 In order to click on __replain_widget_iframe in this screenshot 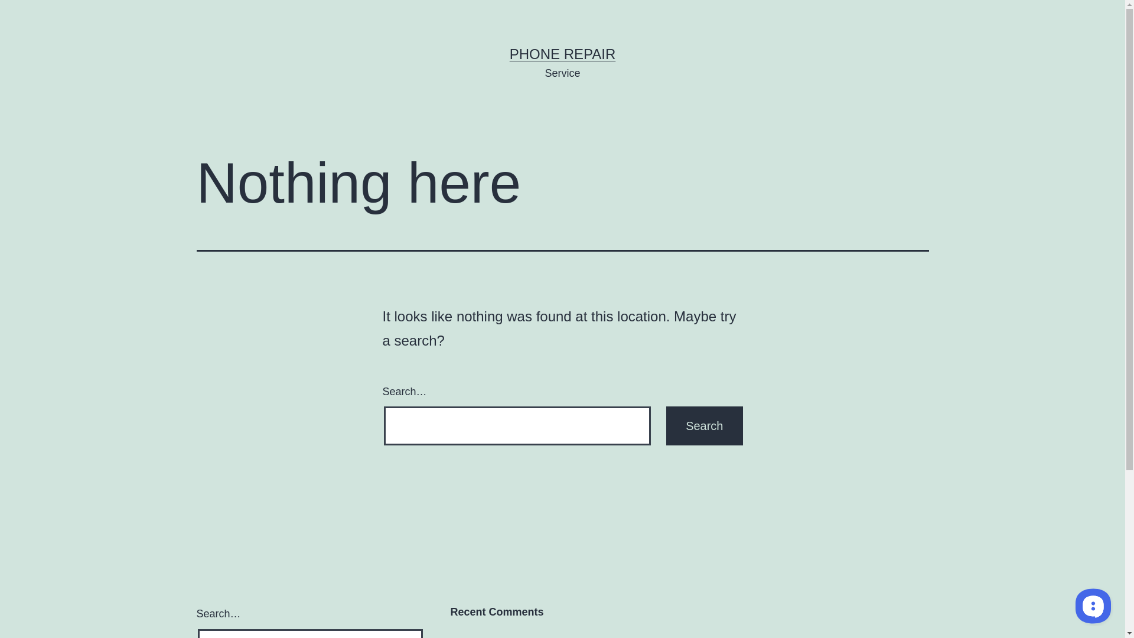, I will do `click(1093, 606)`.